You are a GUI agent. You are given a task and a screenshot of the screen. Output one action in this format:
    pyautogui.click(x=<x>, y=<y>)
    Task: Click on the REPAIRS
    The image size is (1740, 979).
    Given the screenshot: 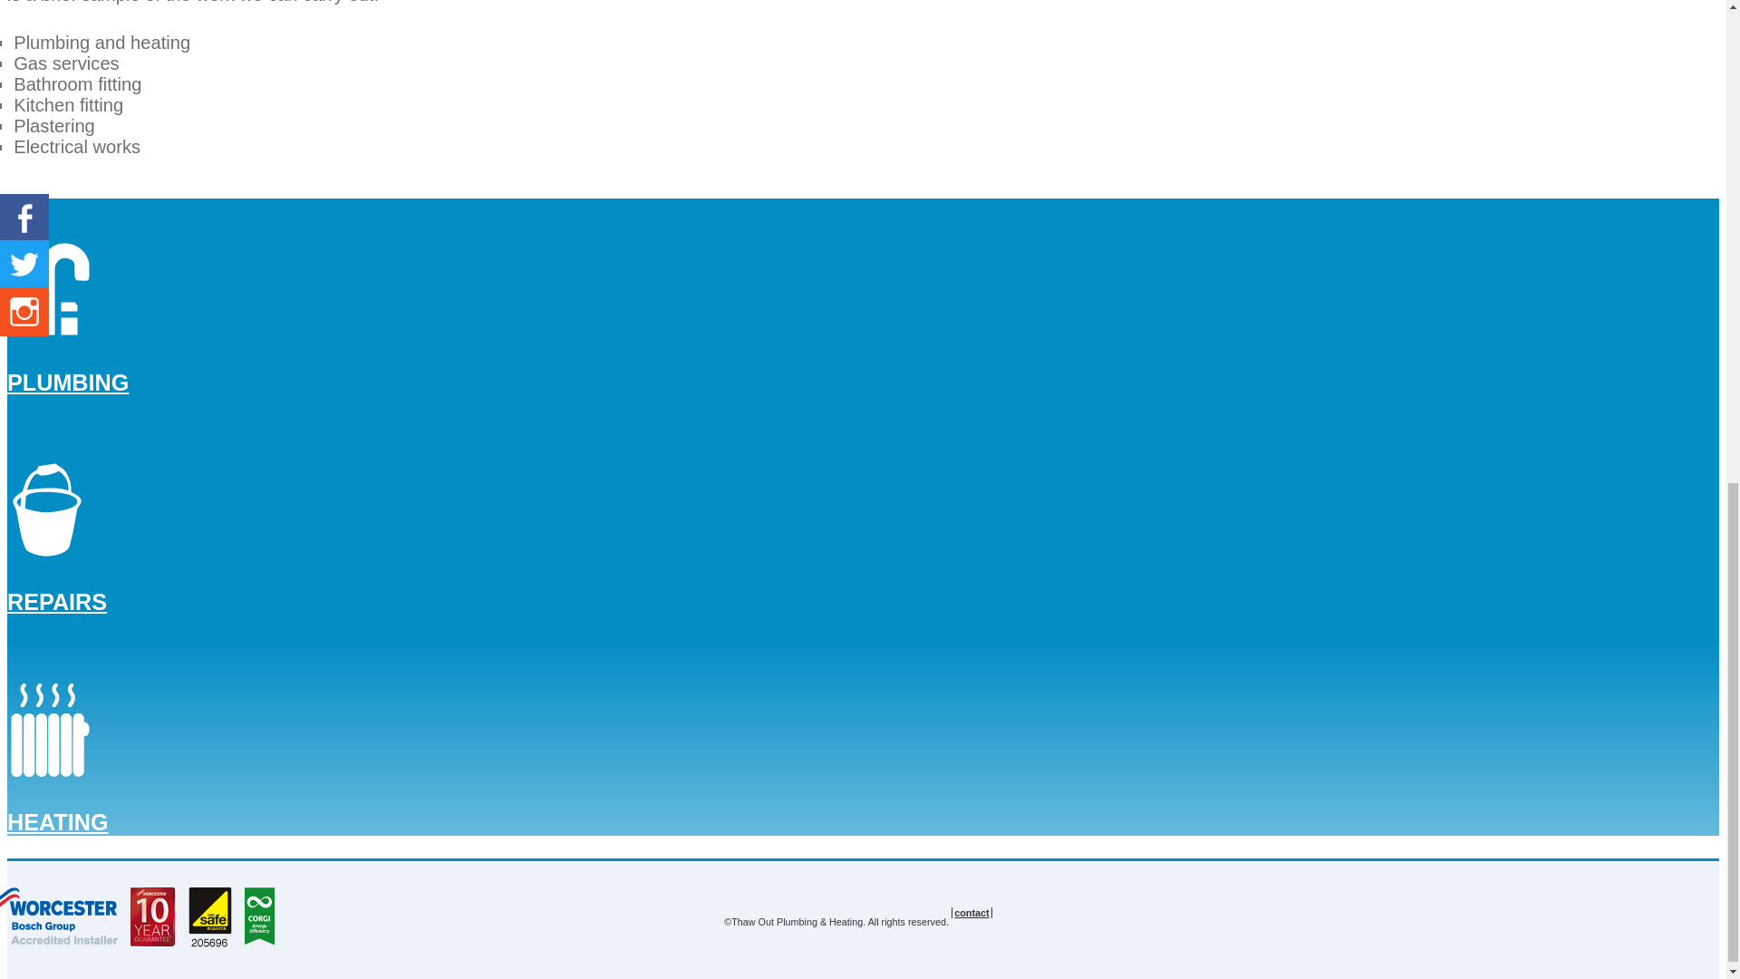 What is the action you would take?
    pyautogui.click(x=56, y=602)
    